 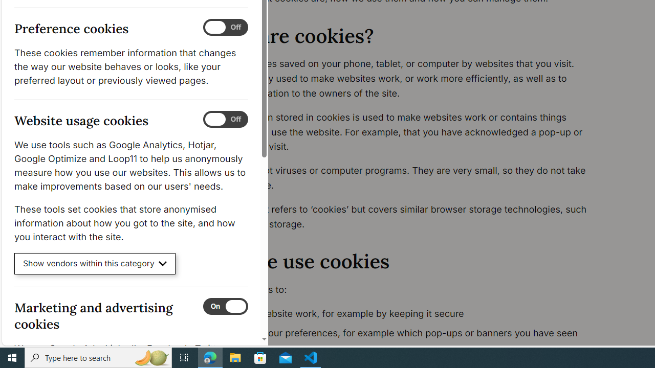 I want to click on Marketing and advertising cookies, so click(x=225, y=306).